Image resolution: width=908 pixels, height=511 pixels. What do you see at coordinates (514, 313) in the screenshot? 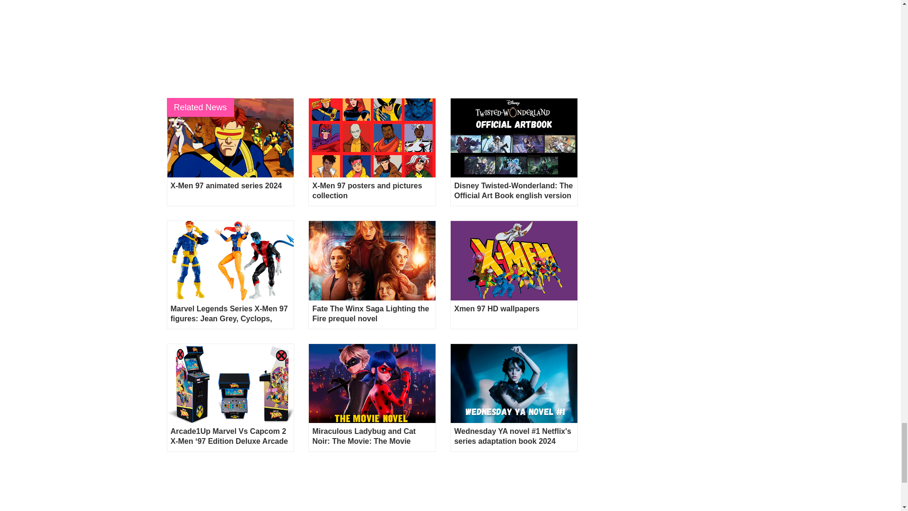
I see `Xmen 97 HD wallpapers` at bounding box center [514, 313].